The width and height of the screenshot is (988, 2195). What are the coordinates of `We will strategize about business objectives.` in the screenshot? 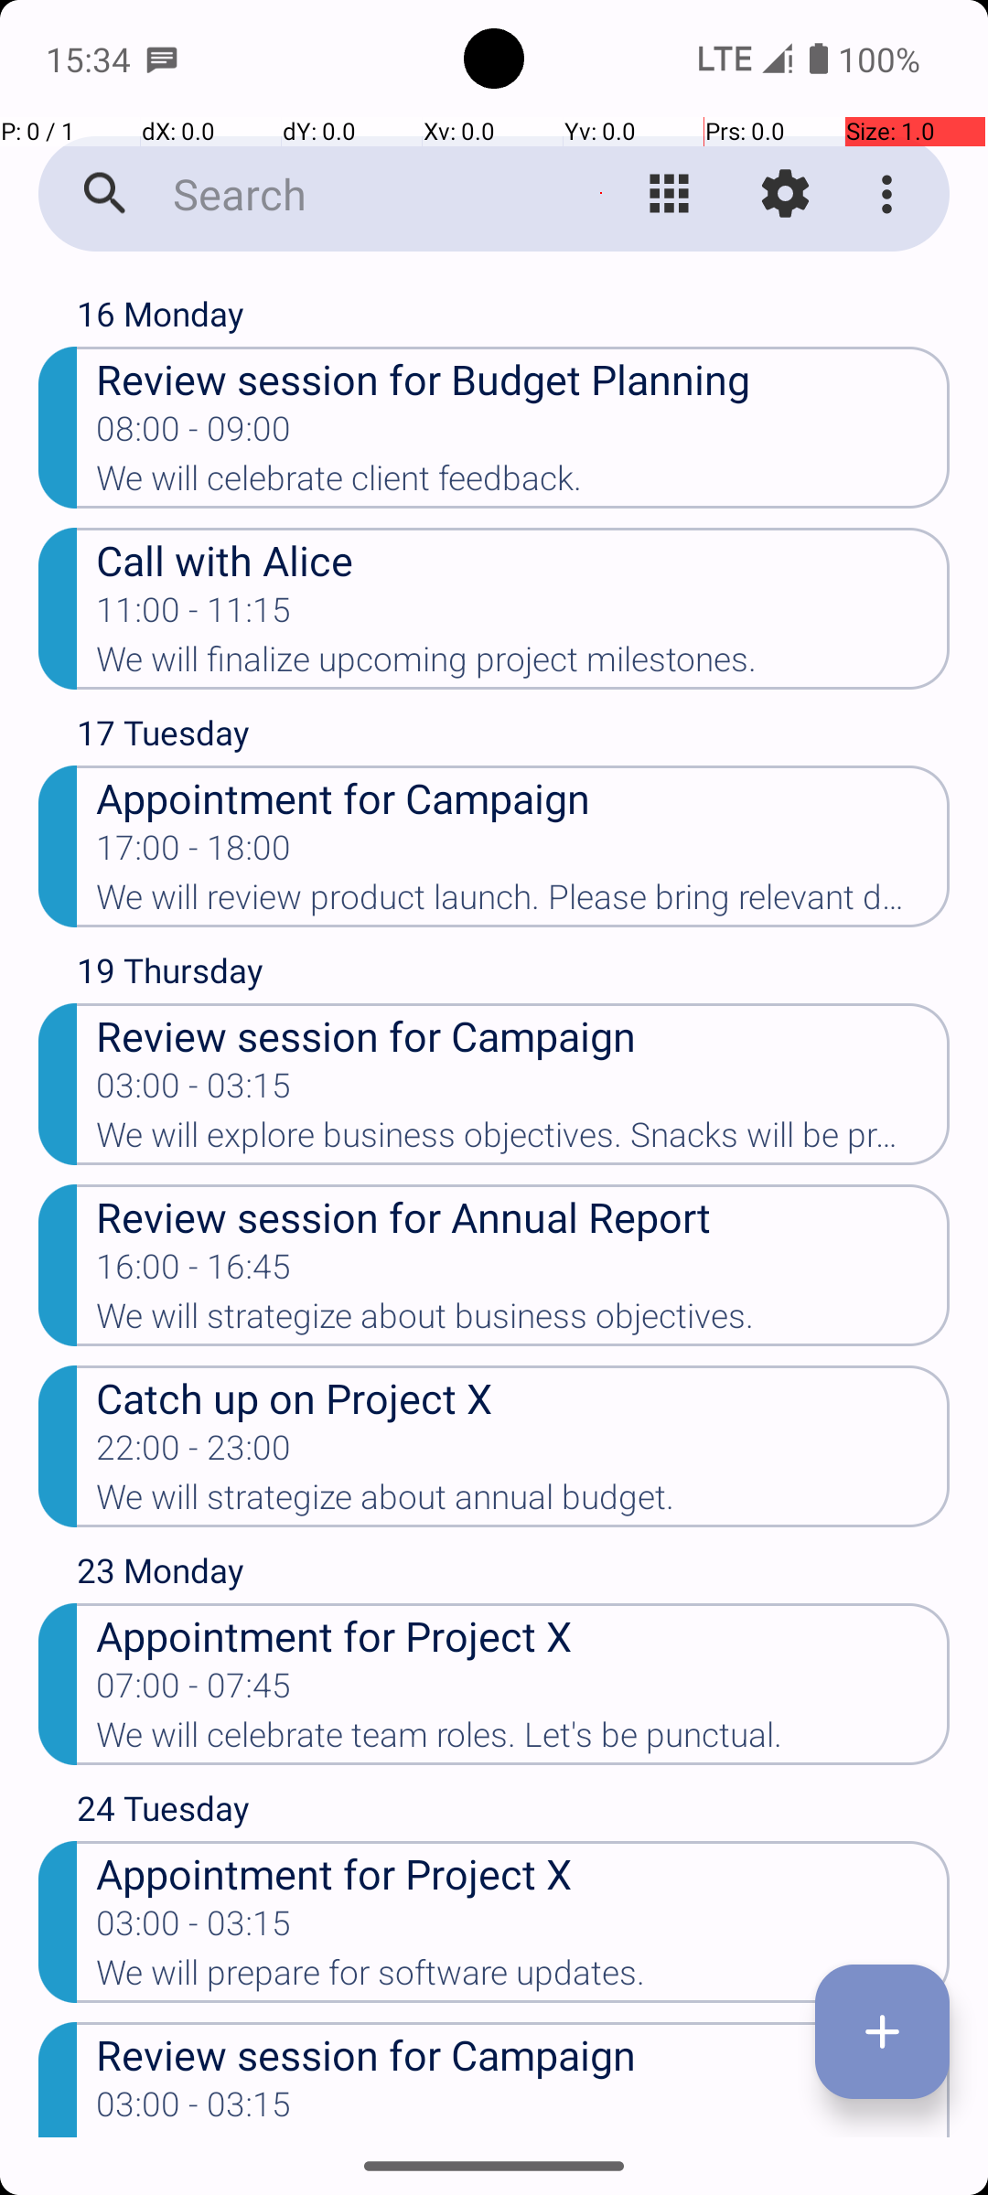 It's located at (523, 1322).